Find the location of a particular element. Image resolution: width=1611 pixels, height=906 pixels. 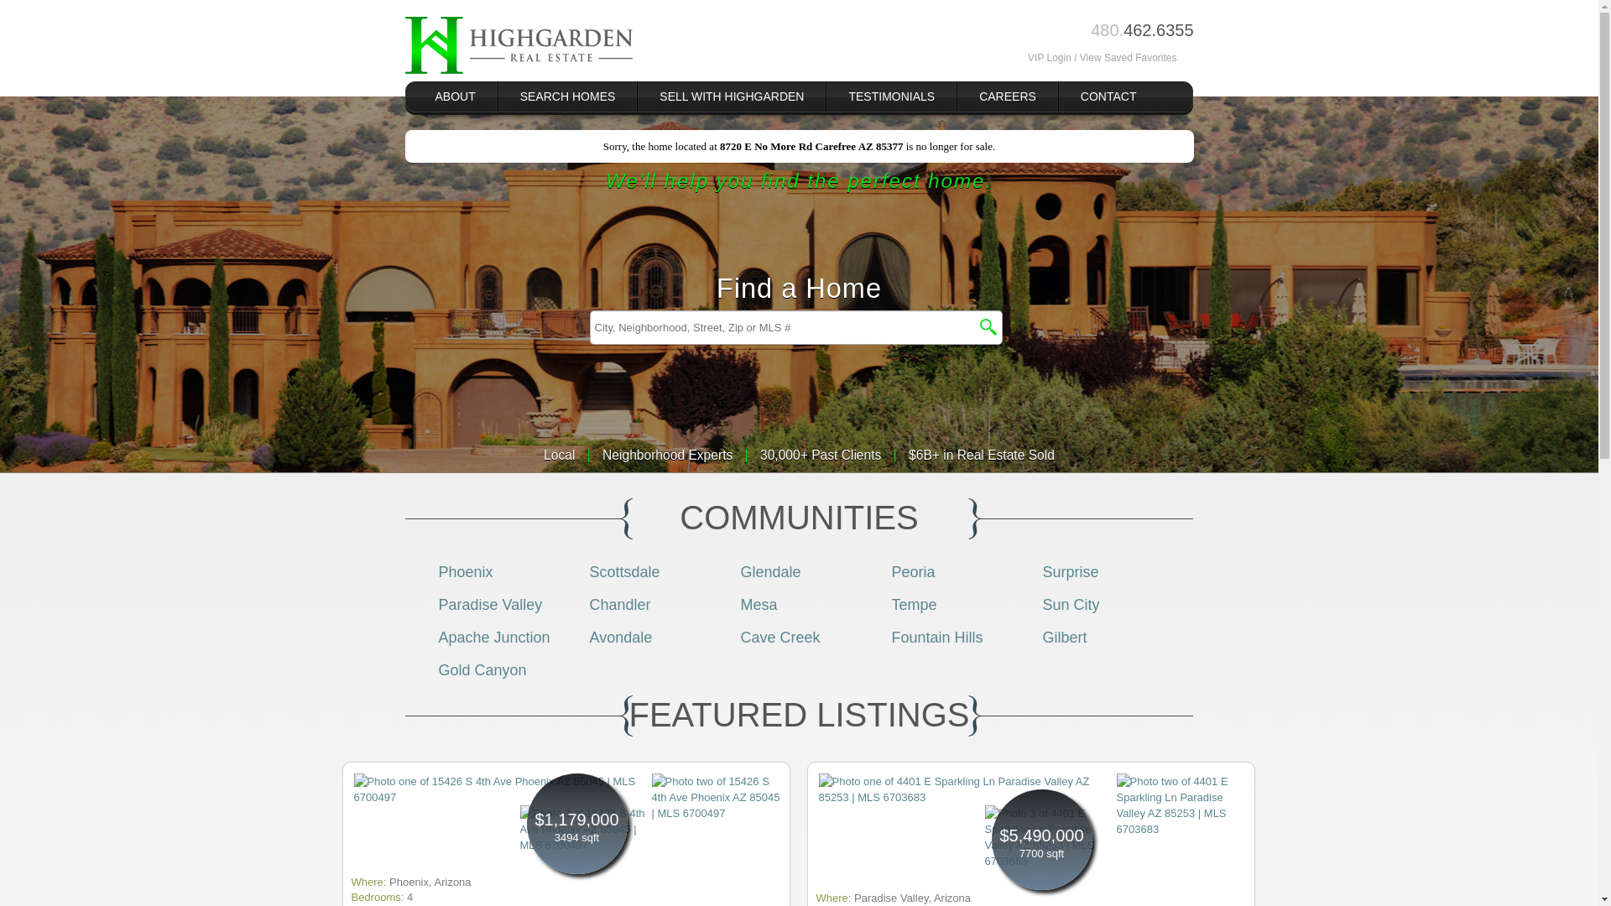

Highgarden Real Estate Phoenix is located at coordinates (517, 45).